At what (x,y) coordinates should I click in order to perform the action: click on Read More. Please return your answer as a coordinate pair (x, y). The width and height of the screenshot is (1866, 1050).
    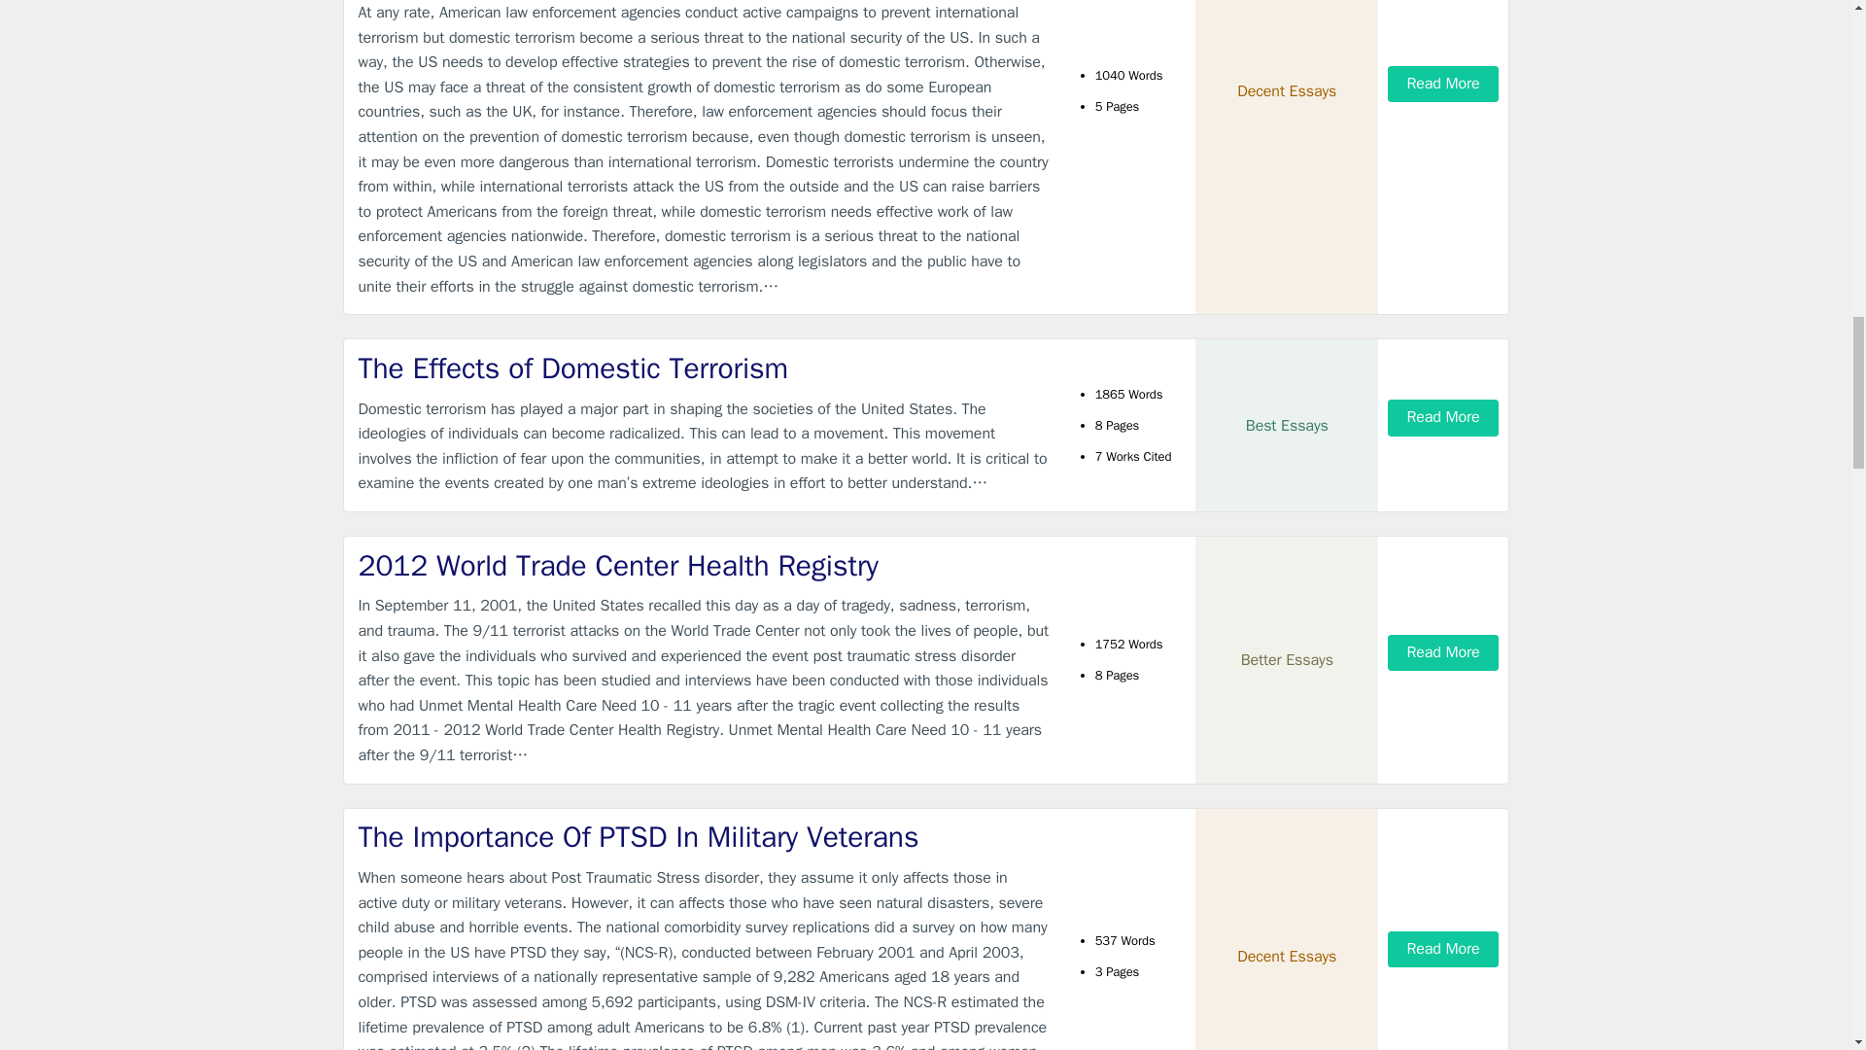
    Looking at the image, I should click on (1442, 84).